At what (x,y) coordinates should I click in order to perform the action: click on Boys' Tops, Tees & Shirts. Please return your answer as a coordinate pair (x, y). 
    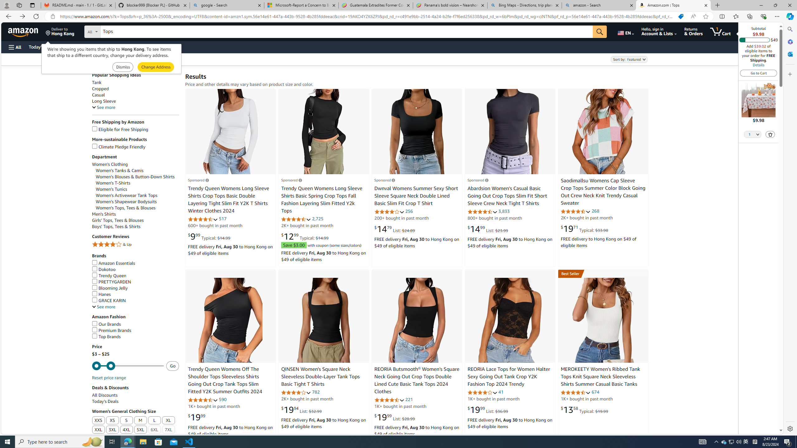
    Looking at the image, I should click on (135, 226).